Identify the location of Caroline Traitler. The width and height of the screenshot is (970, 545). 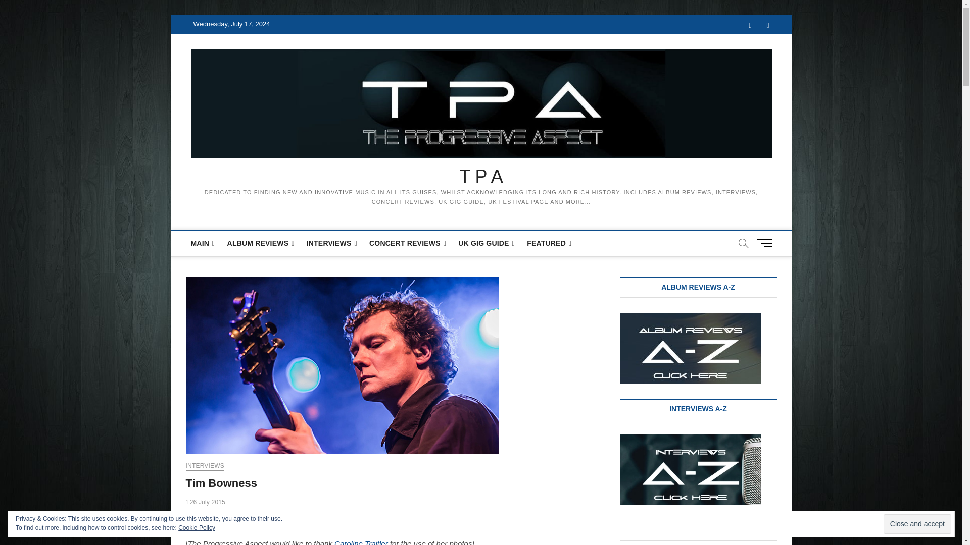
(361, 542).